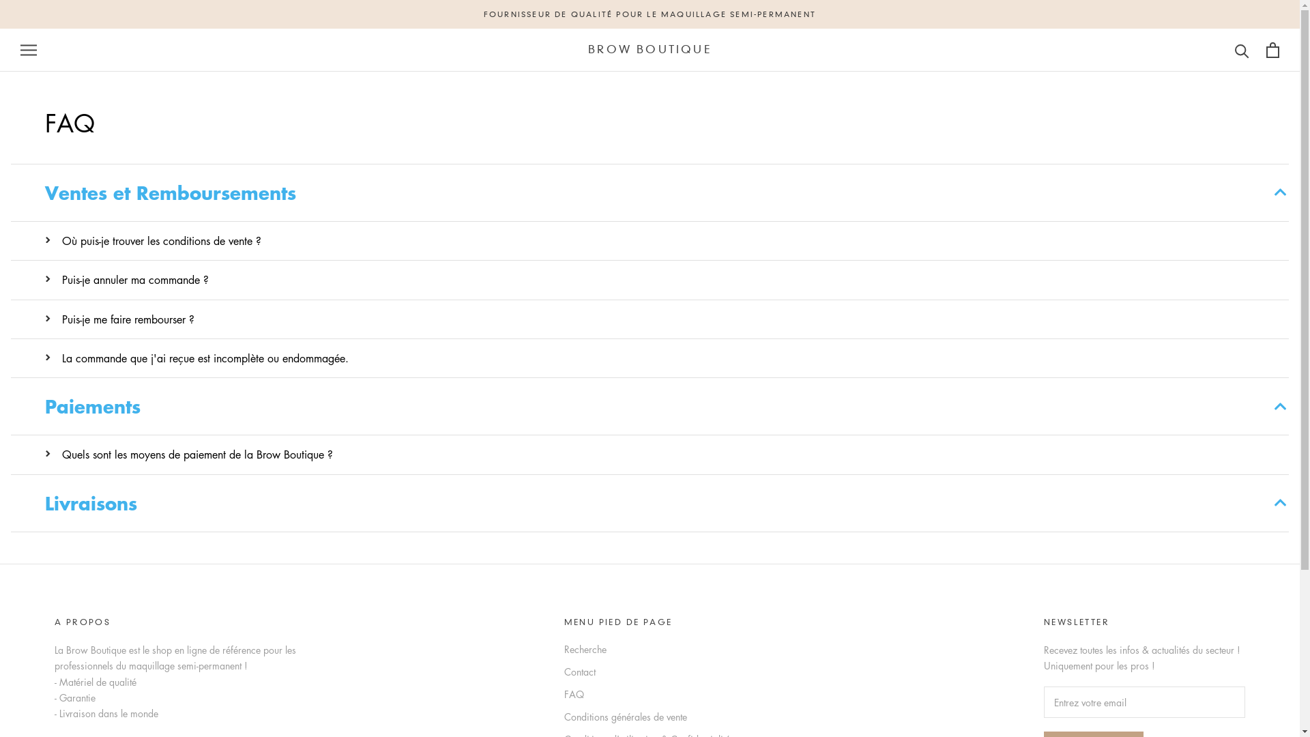  Describe the element at coordinates (650, 193) in the screenshot. I see `Ventes et Remboursements` at that location.